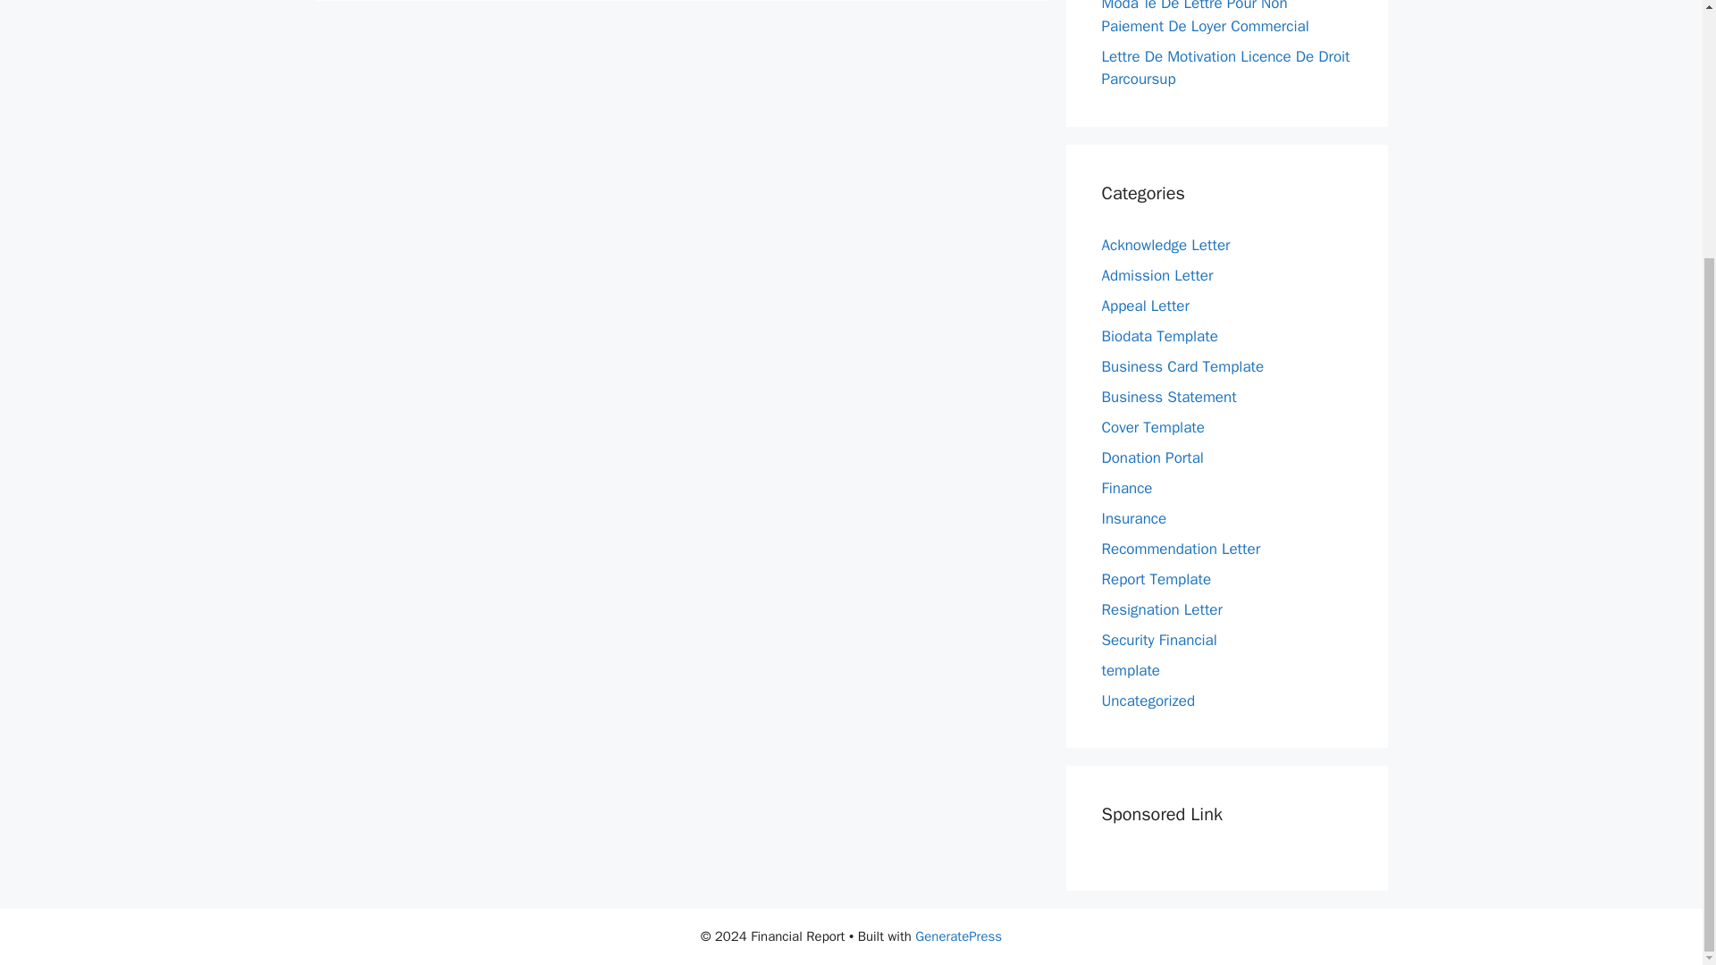 This screenshot has width=1716, height=965. Describe the element at coordinates (1148, 701) in the screenshot. I see `Uncategorized` at that location.